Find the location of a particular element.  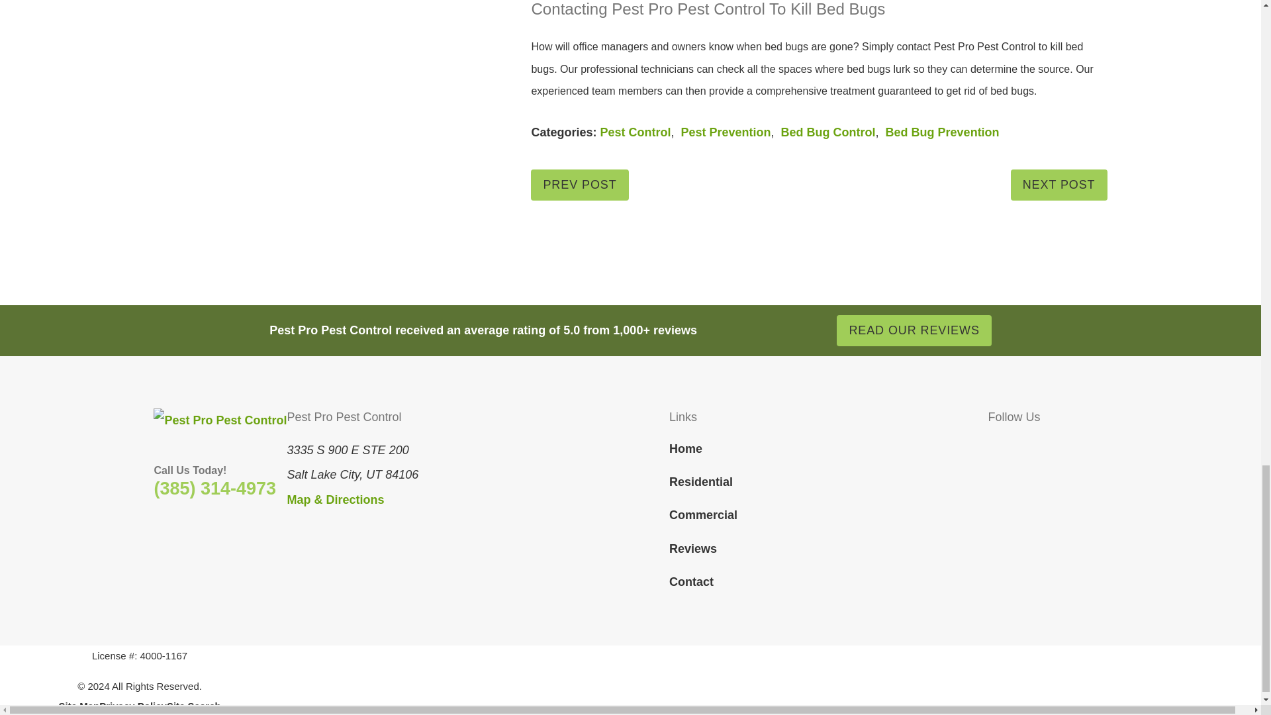

Instagram is located at coordinates (1047, 446).